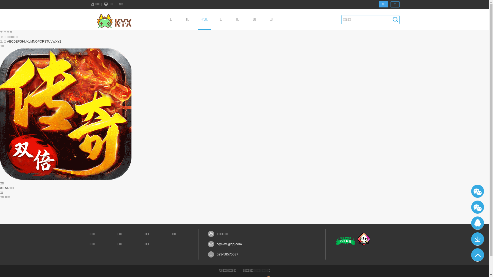  Describe the element at coordinates (54, 42) in the screenshot. I see `W` at that location.